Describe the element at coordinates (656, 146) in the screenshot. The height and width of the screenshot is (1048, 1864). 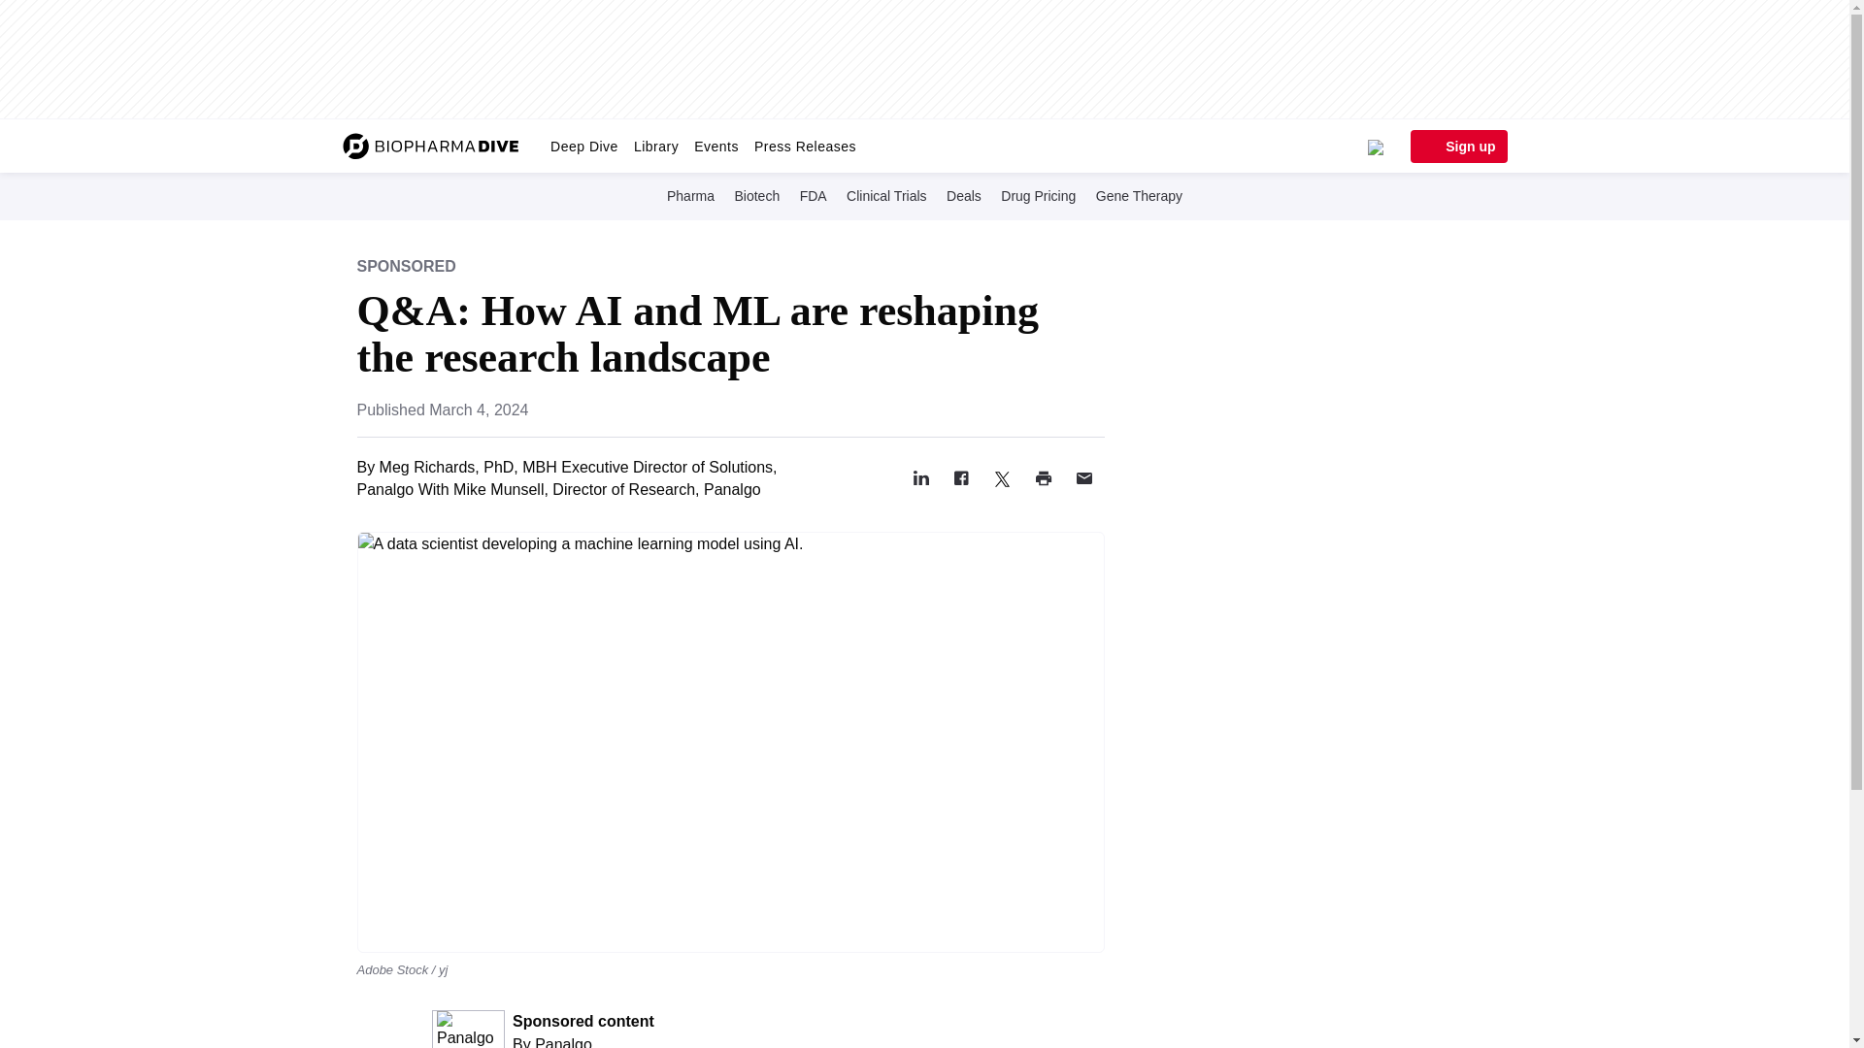
I see `Library` at that location.